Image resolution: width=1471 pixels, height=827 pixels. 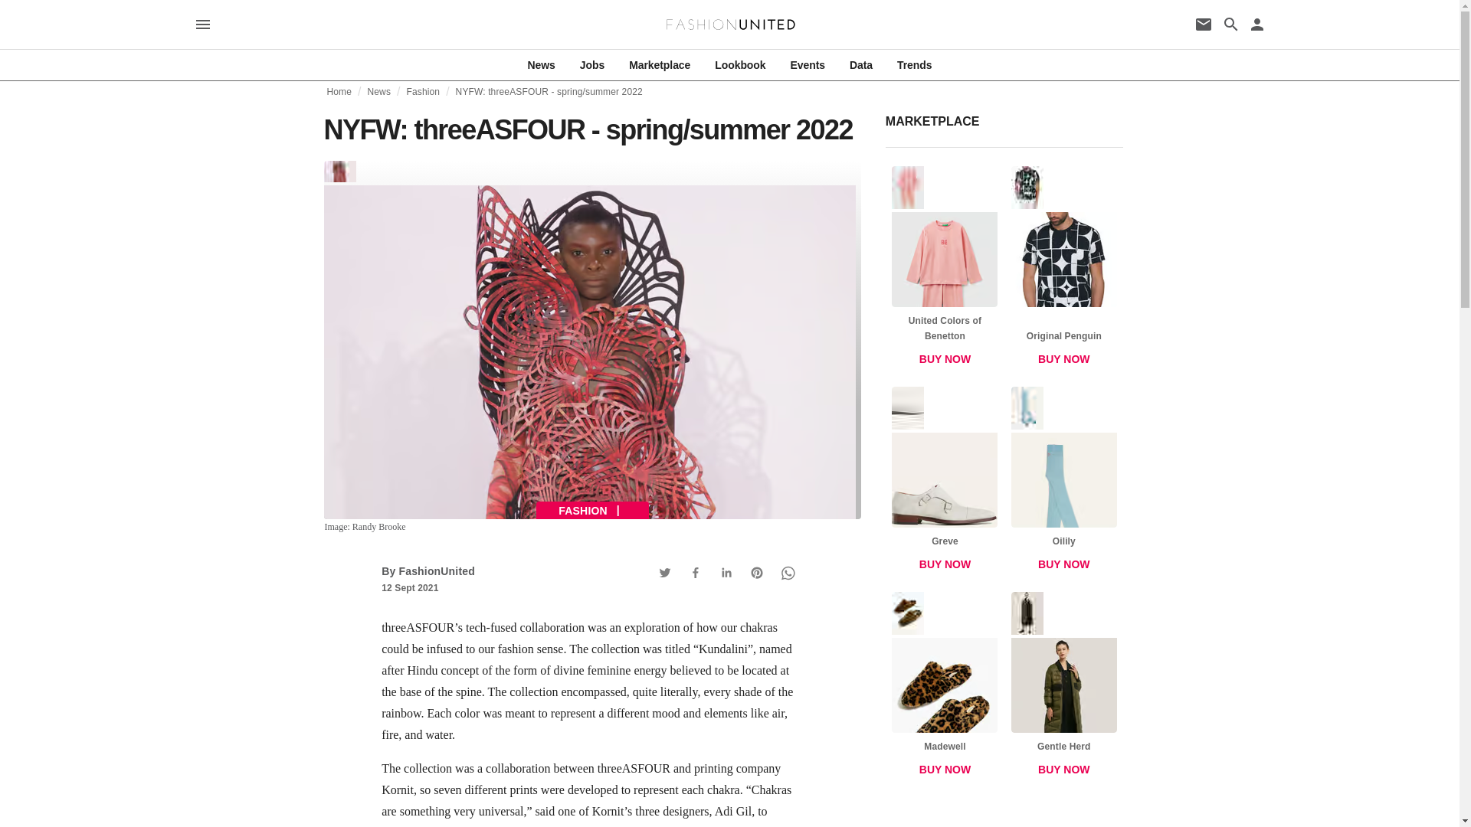 I want to click on Events, so click(x=808, y=64).